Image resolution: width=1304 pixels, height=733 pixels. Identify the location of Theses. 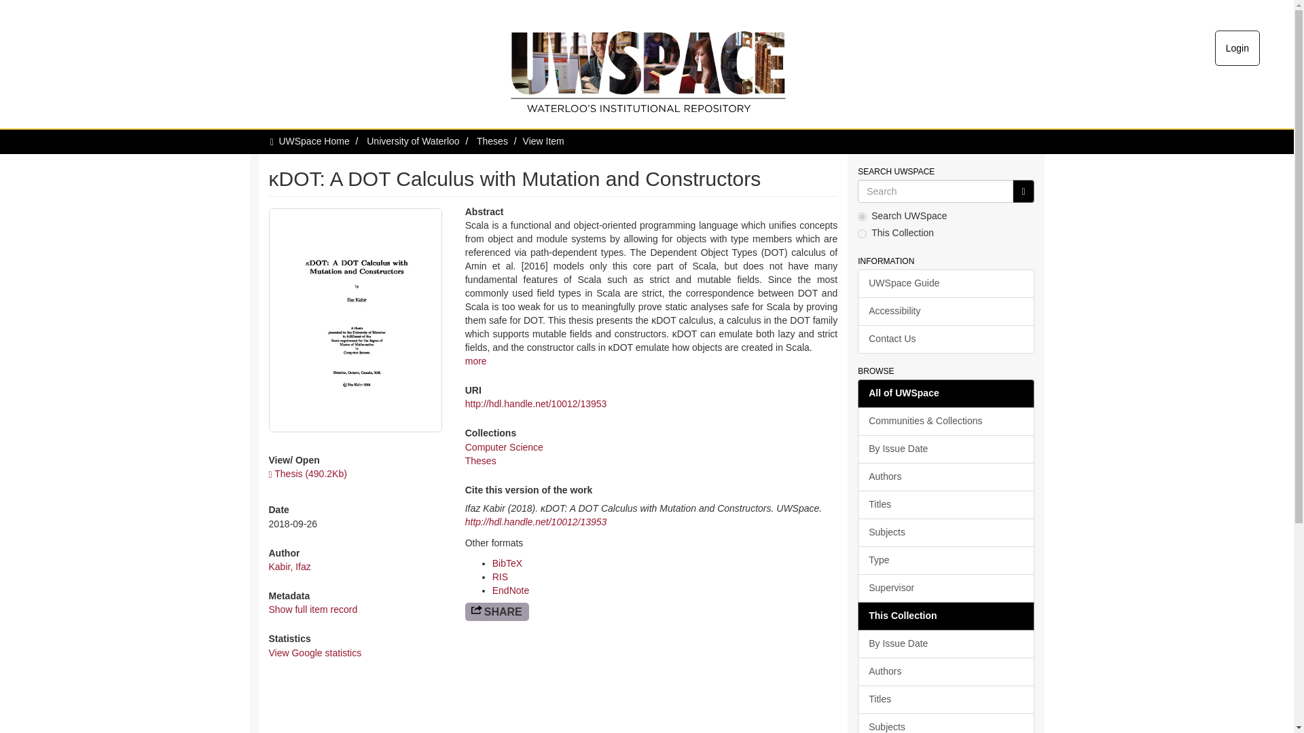
(492, 141).